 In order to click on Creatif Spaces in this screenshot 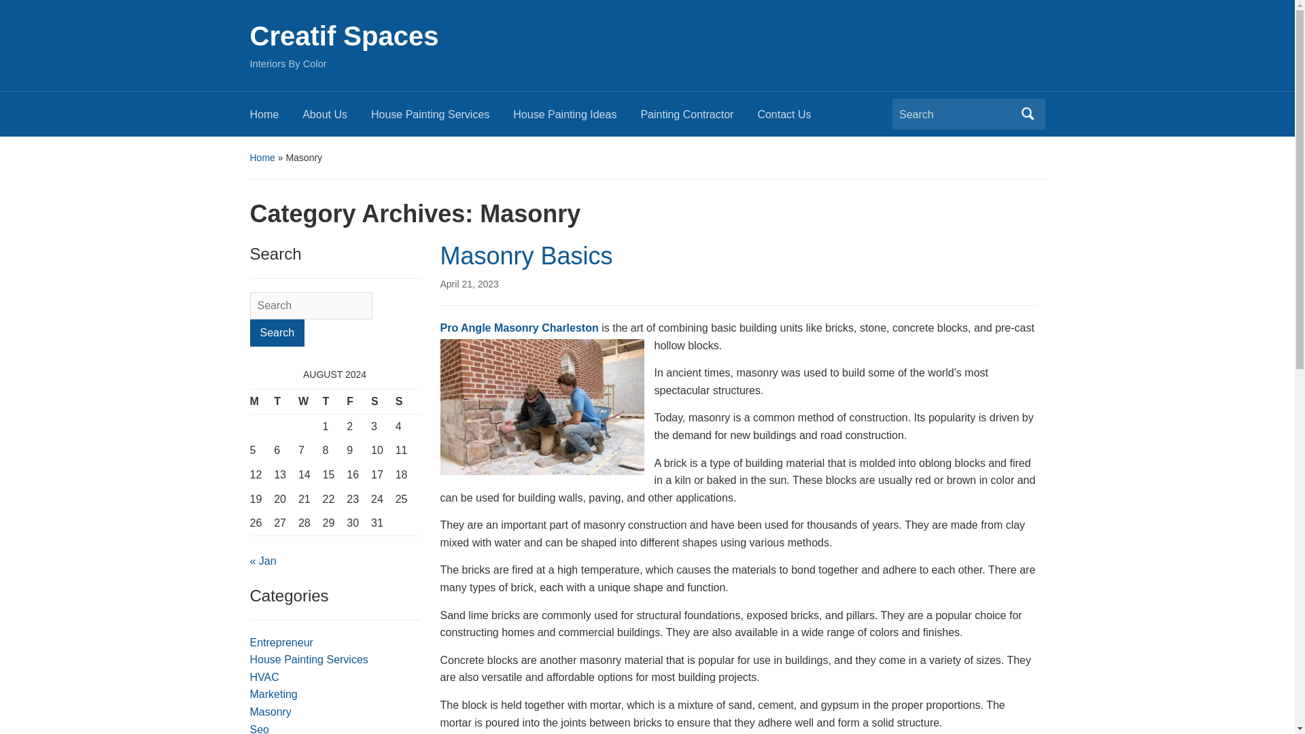, I will do `click(344, 35)`.